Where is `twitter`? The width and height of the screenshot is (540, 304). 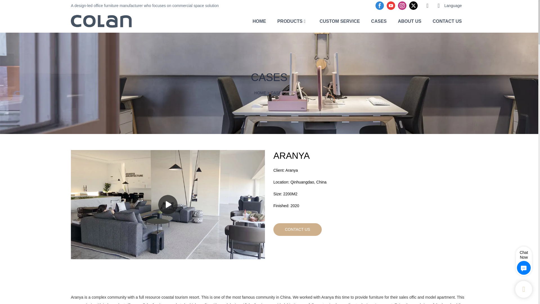
twitter is located at coordinates (413, 6).